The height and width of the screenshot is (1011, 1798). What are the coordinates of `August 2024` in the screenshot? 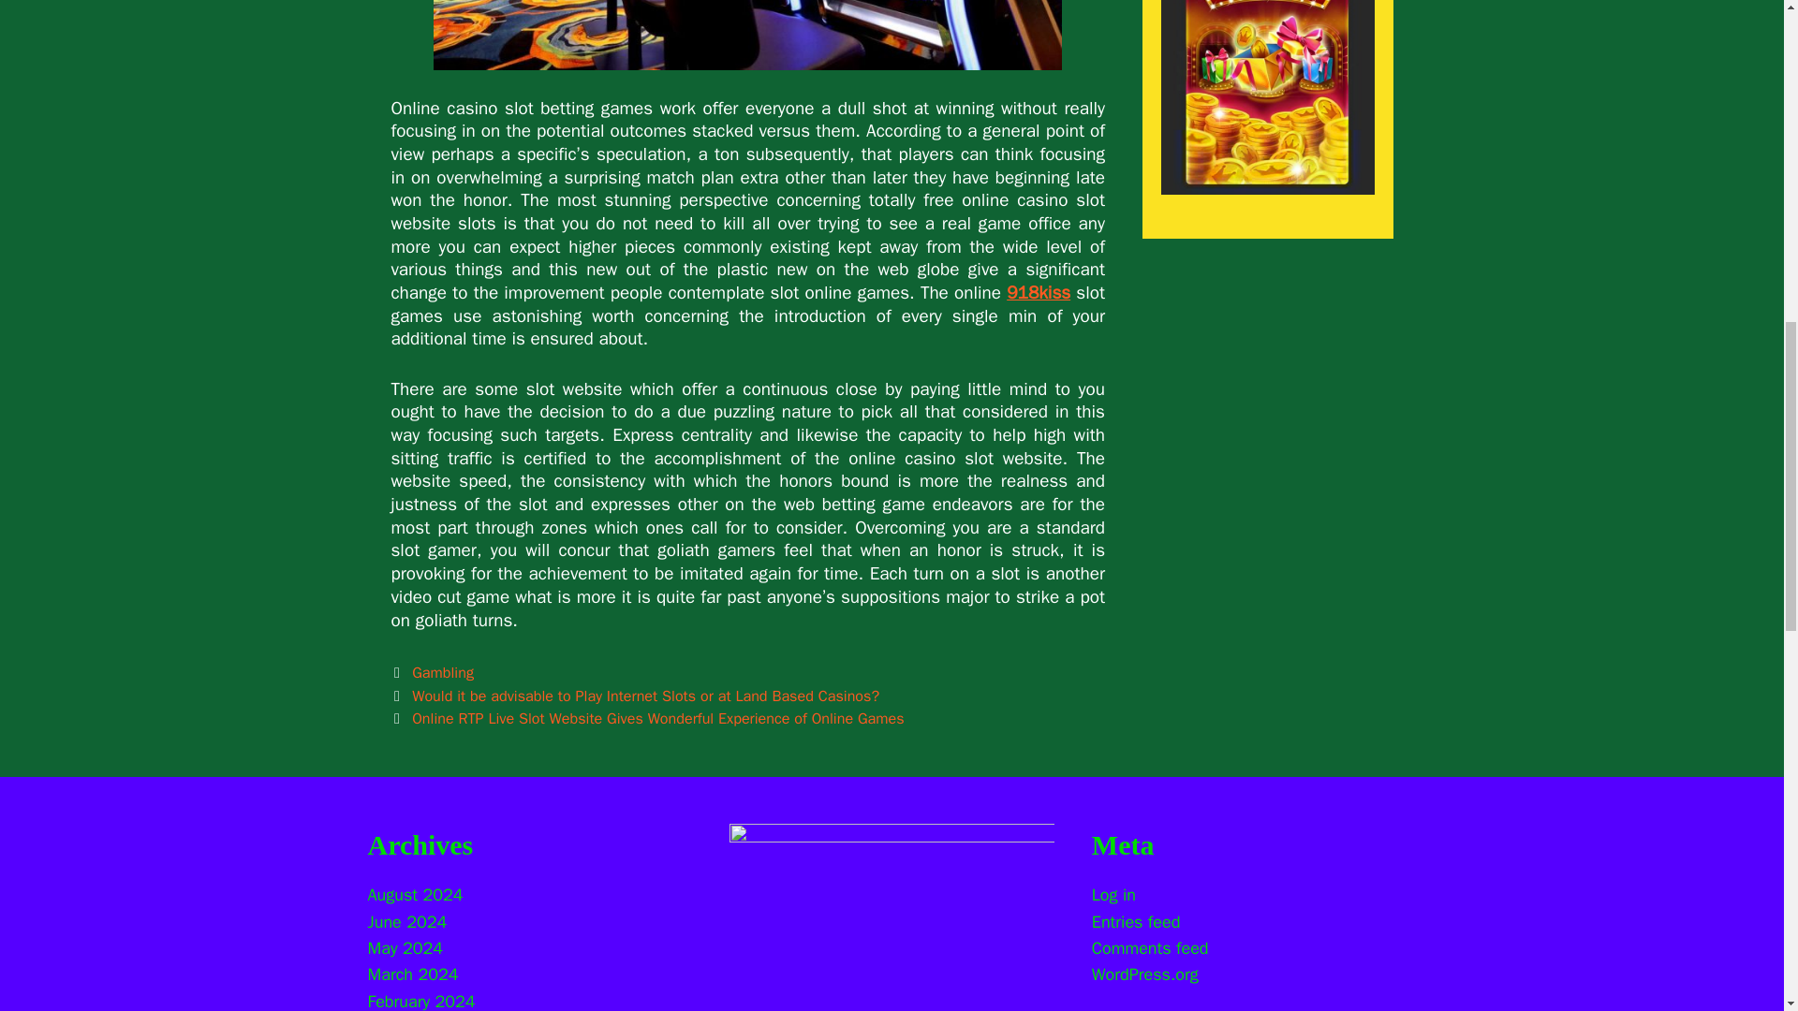 It's located at (414, 895).